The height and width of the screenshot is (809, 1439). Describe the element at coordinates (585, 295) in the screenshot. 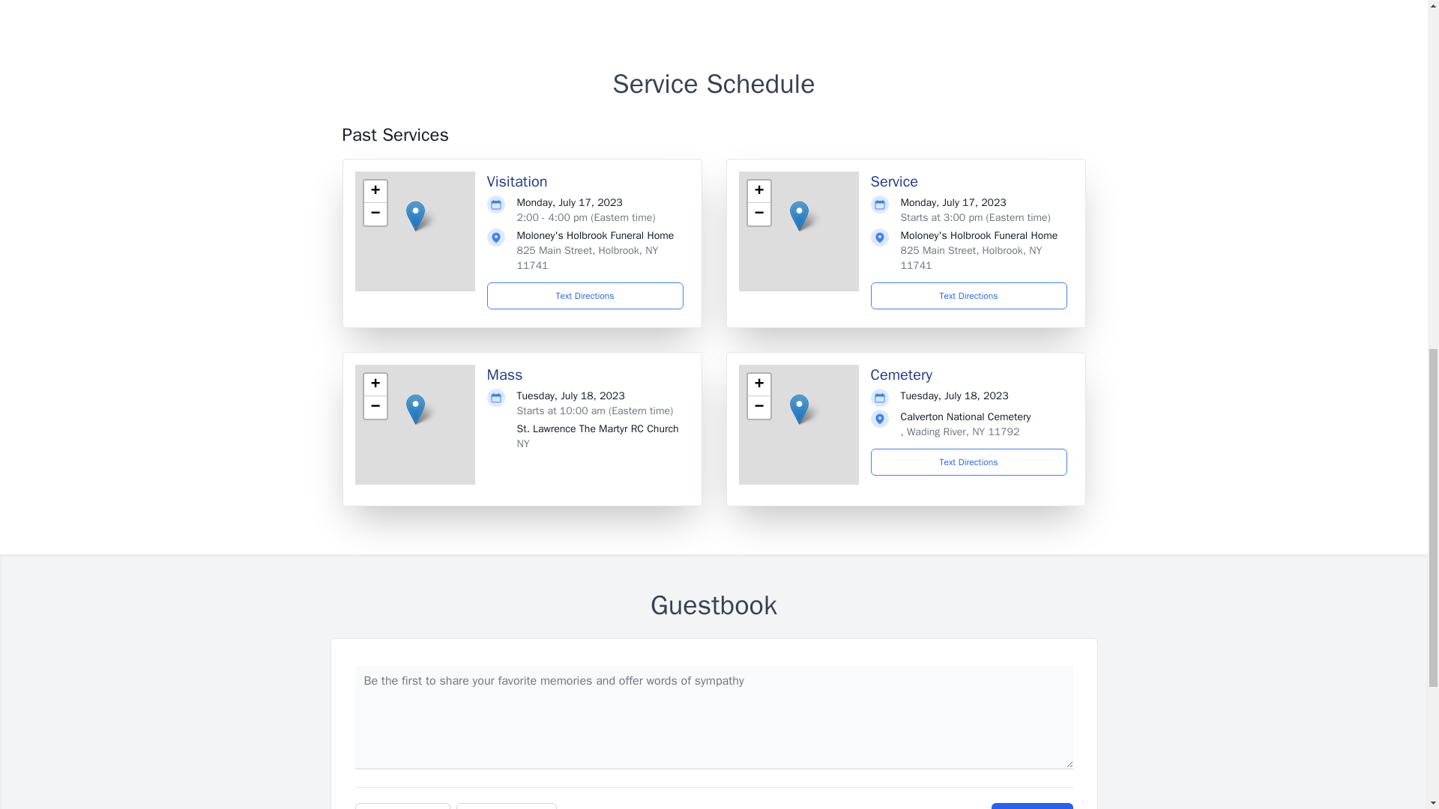

I see `Text Directions` at that location.